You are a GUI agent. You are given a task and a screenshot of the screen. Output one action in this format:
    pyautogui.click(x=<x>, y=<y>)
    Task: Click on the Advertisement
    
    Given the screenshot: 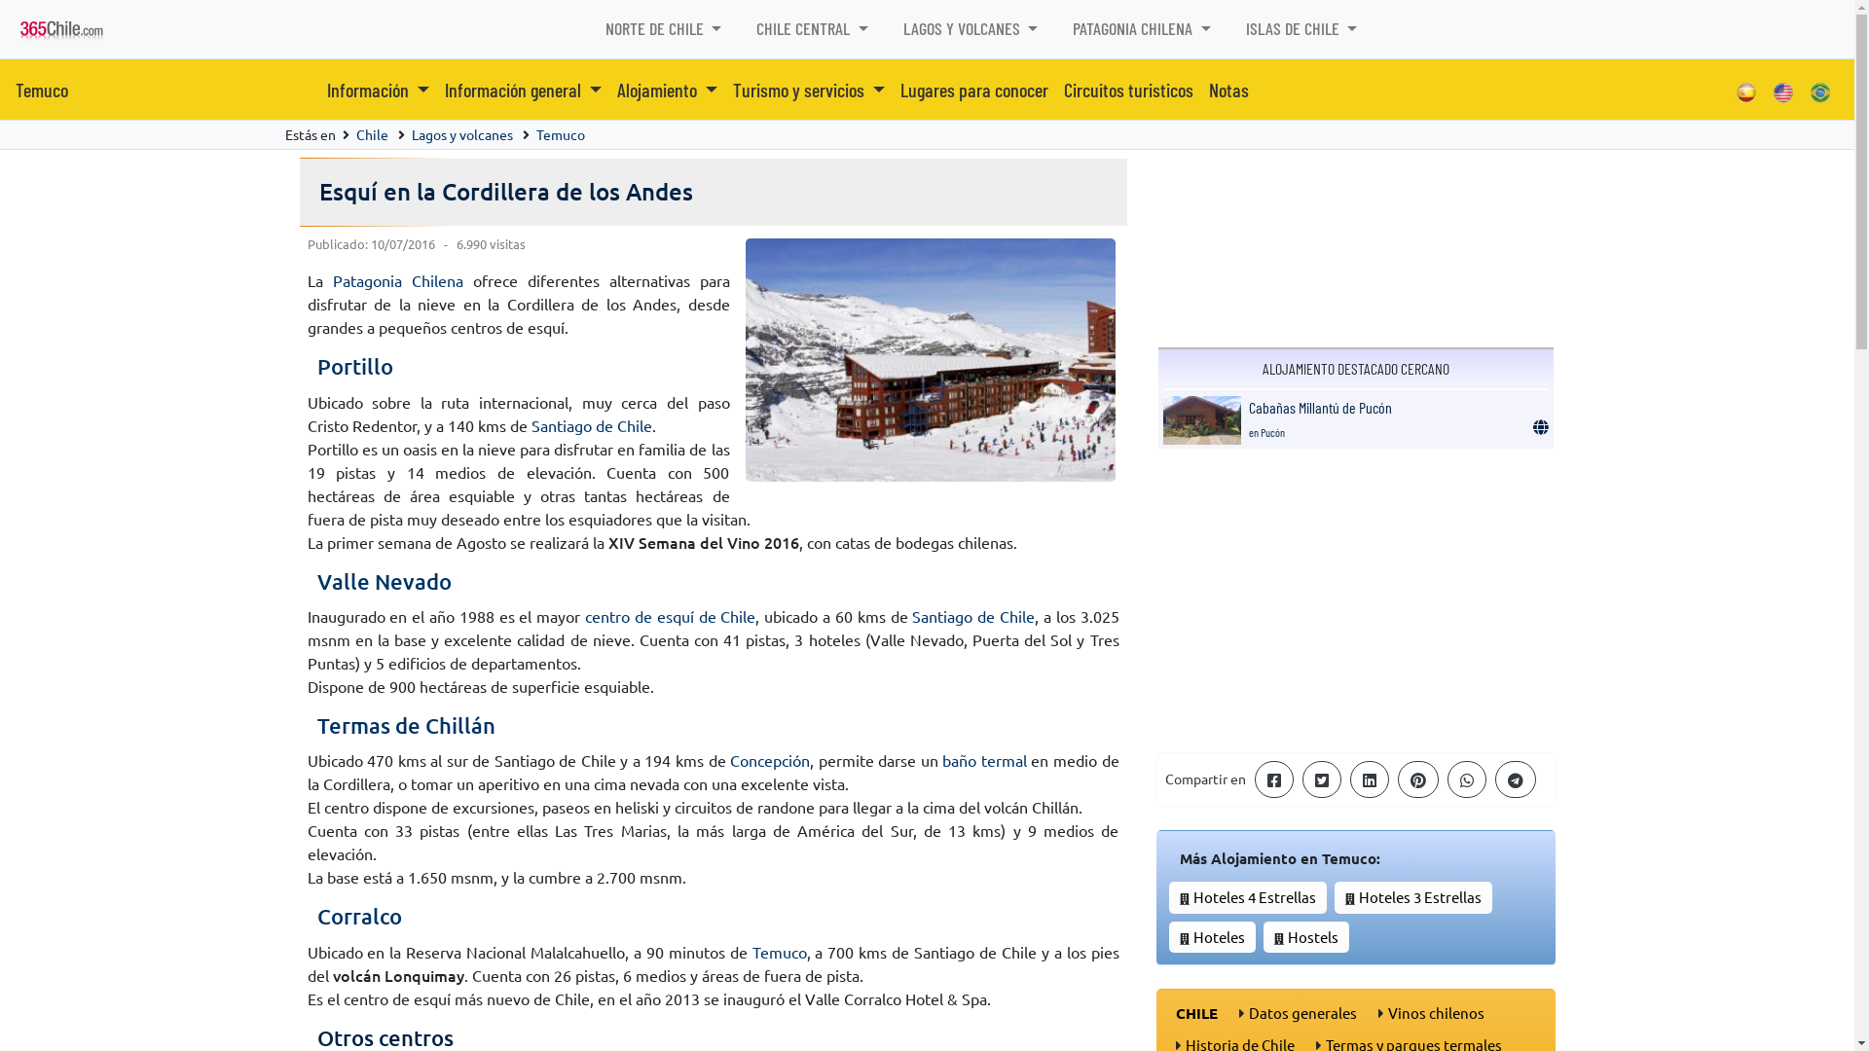 What is the action you would take?
    pyautogui.click(x=1356, y=600)
    